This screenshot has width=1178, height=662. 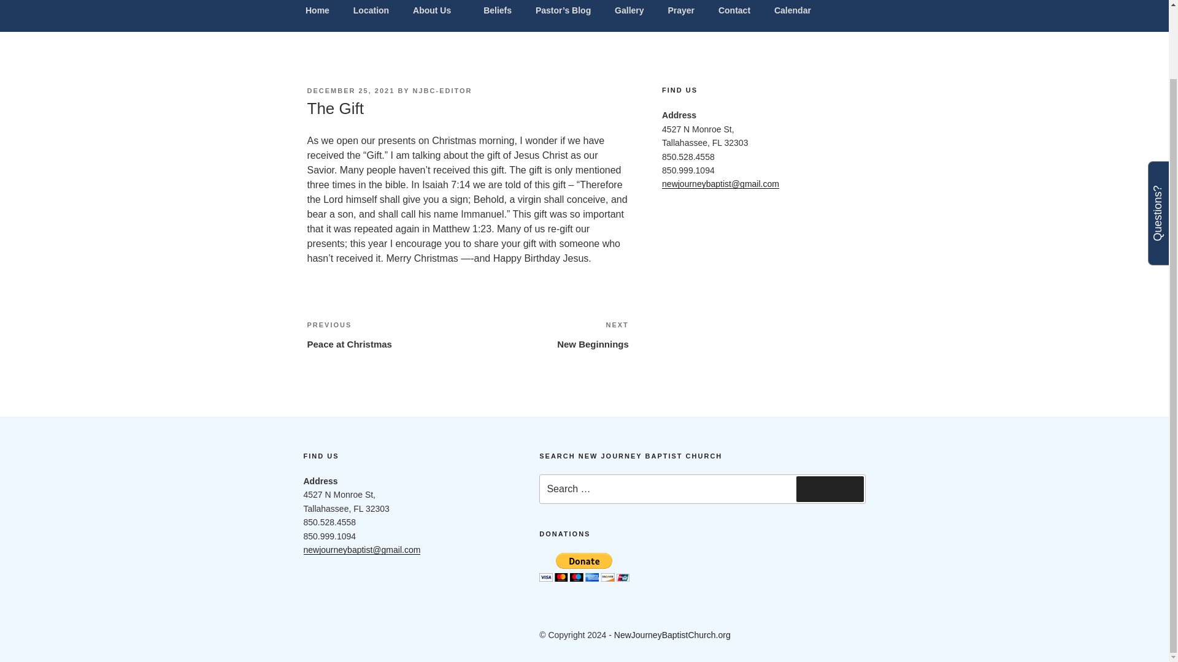 I want to click on Home, so click(x=629, y=13).